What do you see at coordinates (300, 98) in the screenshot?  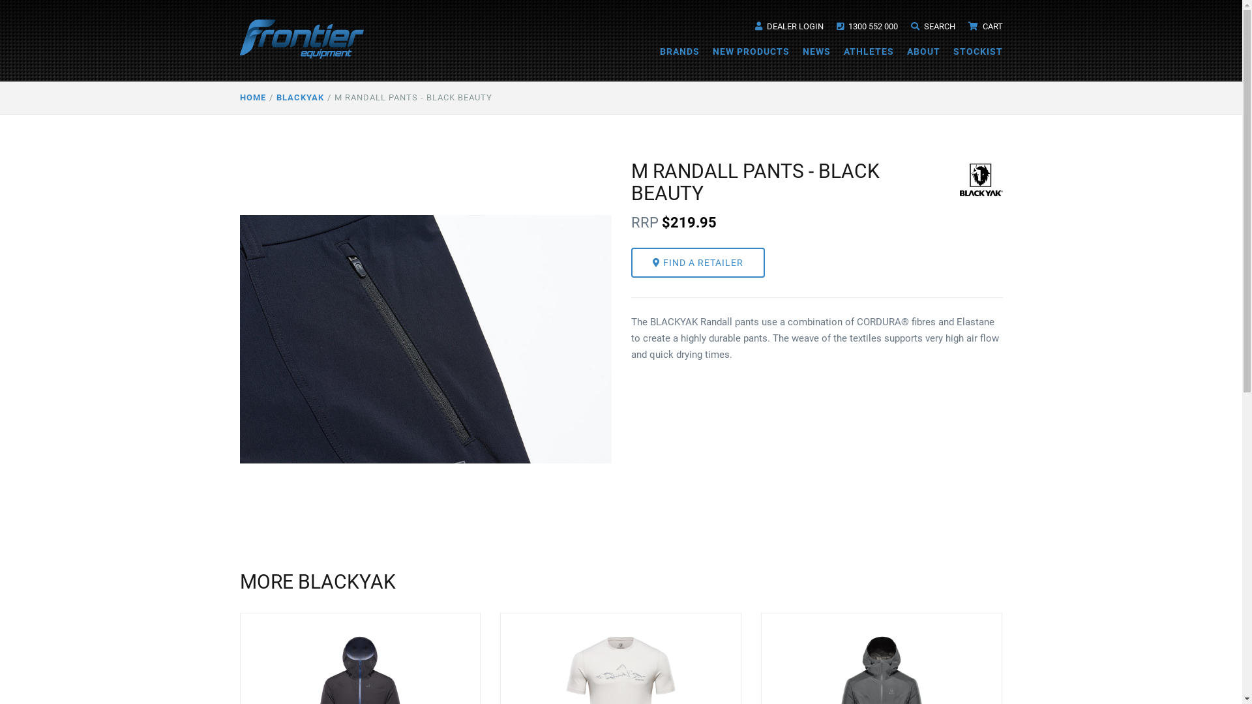 I see `BLACKYAK` at bounding box center [300, 98].